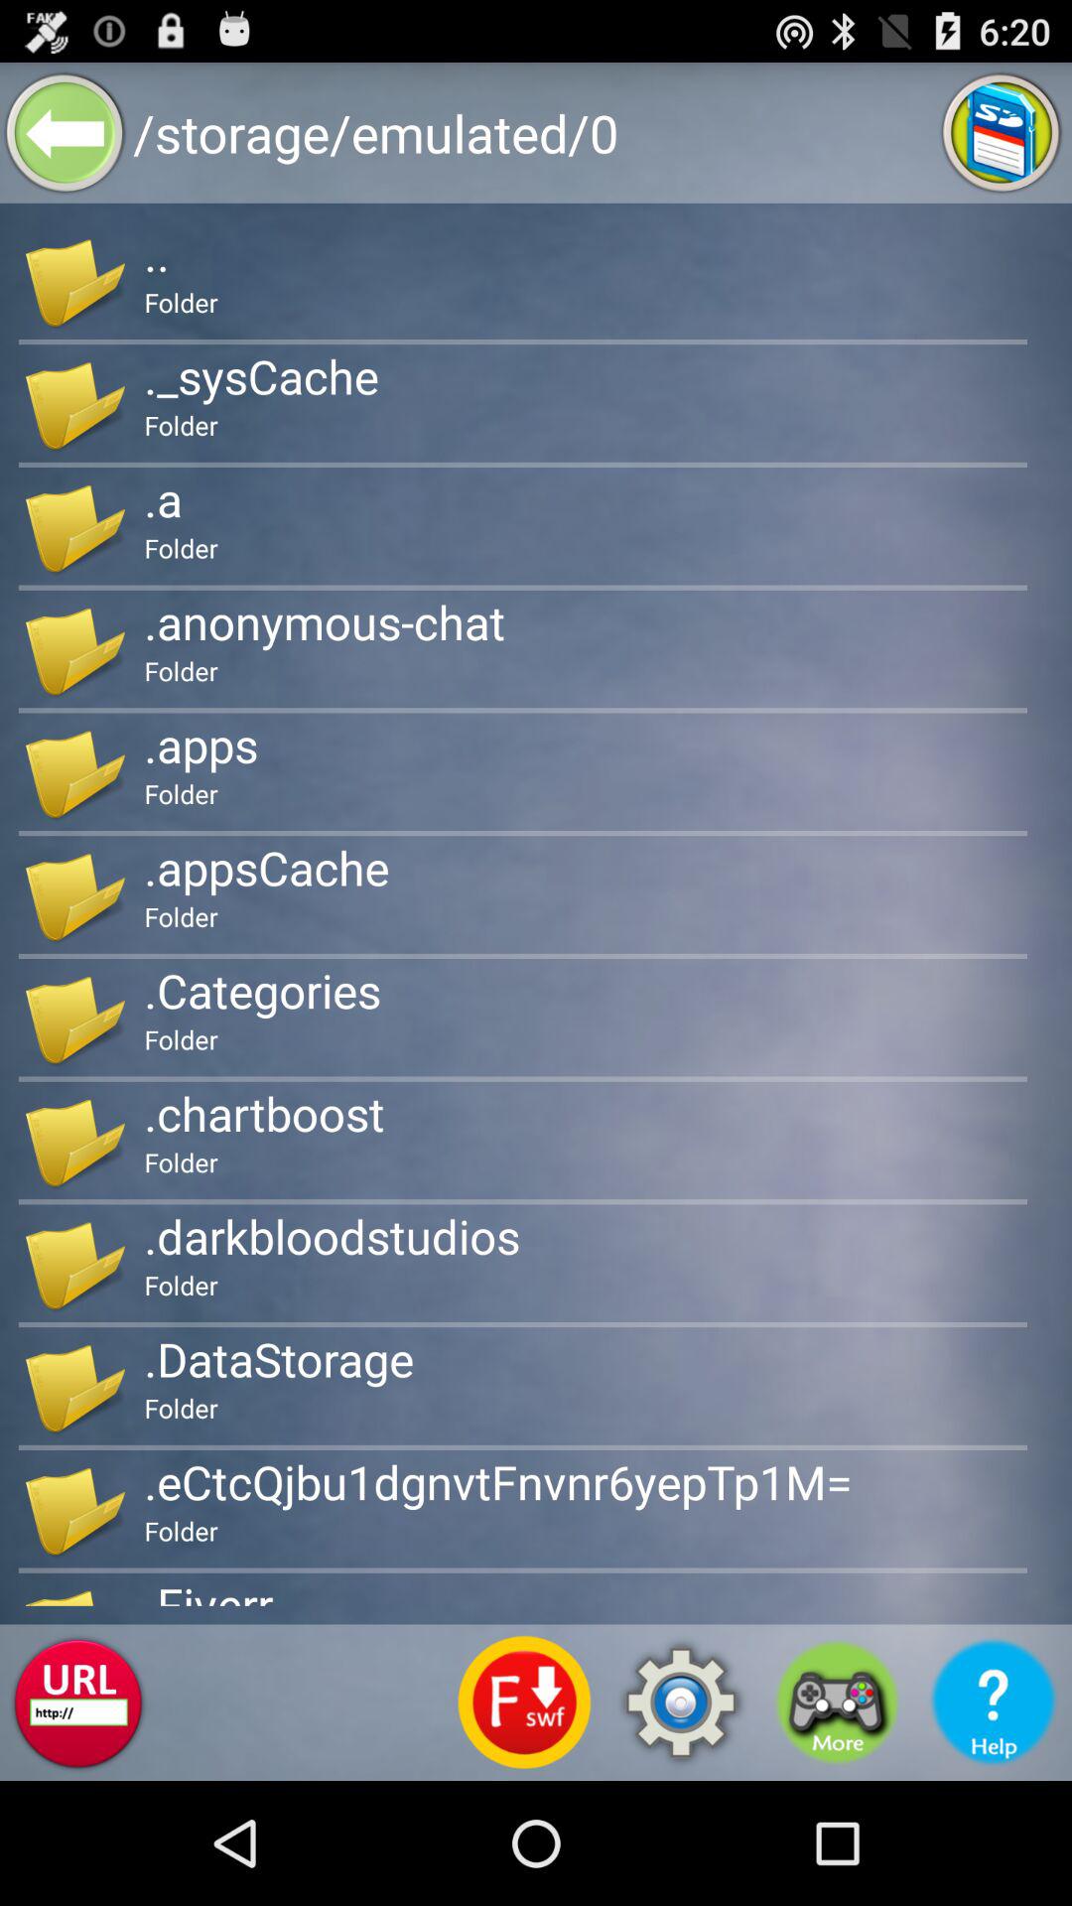  I want to click on choose the icon above folder item, so click(264, 1113).